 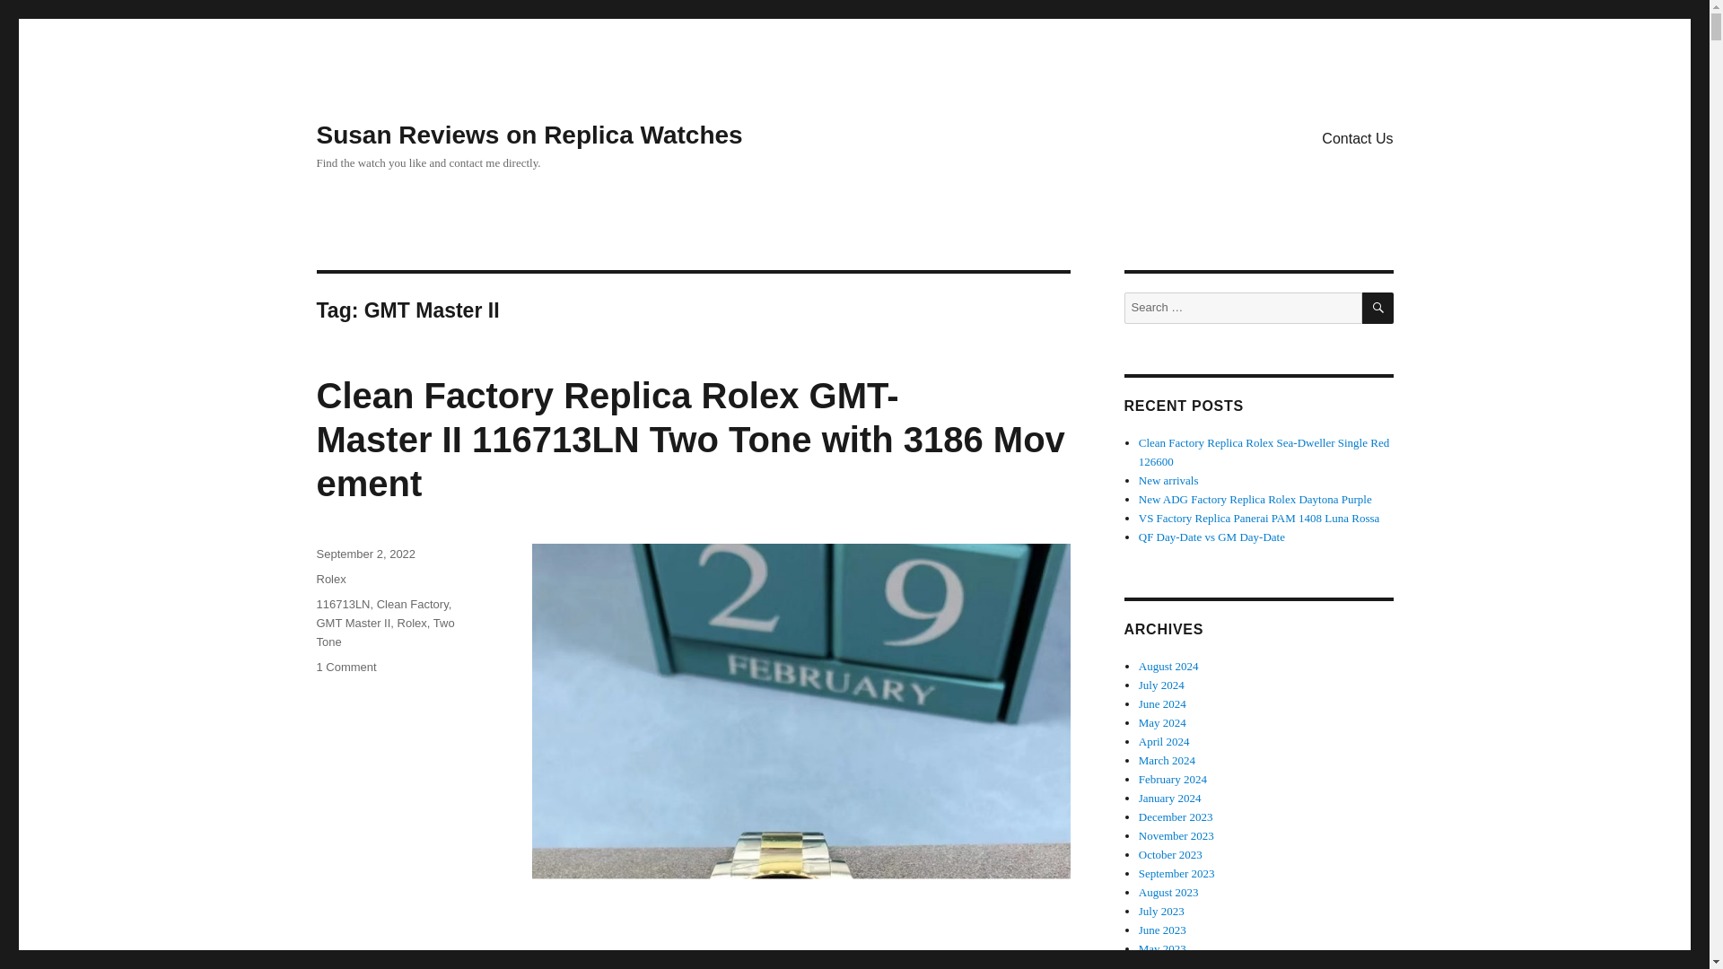 What do you see at coordinates (529, 135) in the screenshot?
I see `Susan Reviews on Replica Watches` at bounding box center [529, 135].